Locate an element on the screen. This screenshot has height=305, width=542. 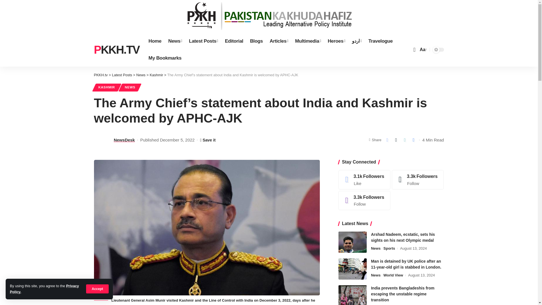
Articles is located at coordinates (279, 41).